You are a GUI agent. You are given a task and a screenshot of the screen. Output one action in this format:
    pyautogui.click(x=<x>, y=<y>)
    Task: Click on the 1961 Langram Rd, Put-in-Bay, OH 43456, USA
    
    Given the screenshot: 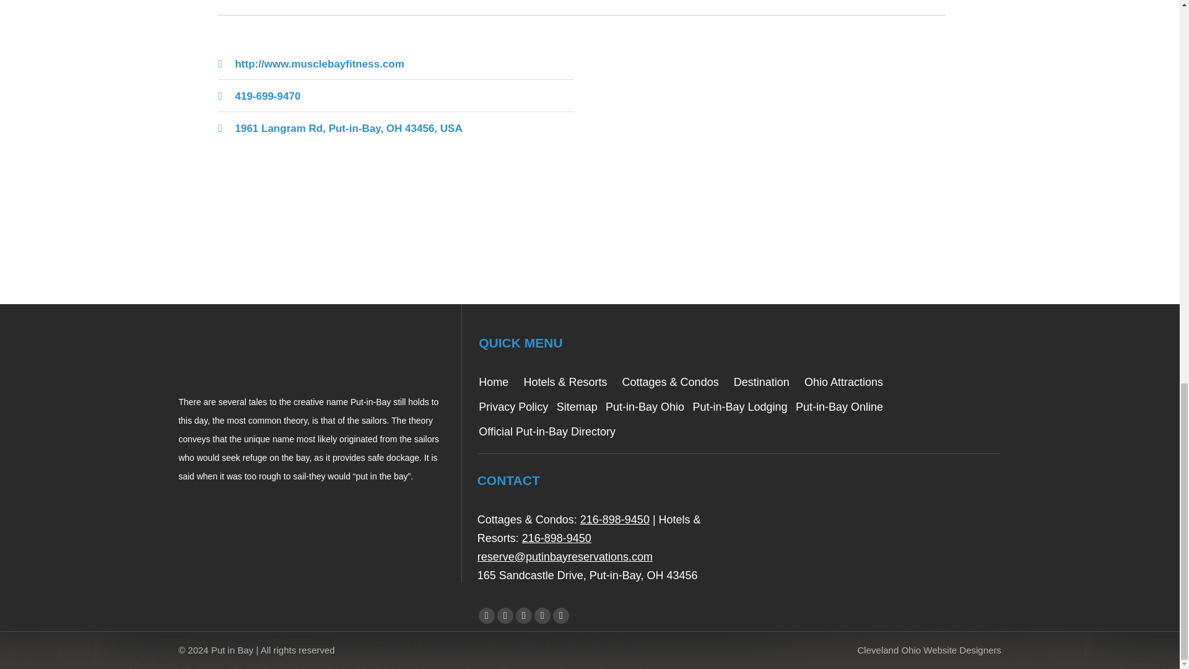 What is the action you would take?
    pyautogui.click(x=767, y=148)
    